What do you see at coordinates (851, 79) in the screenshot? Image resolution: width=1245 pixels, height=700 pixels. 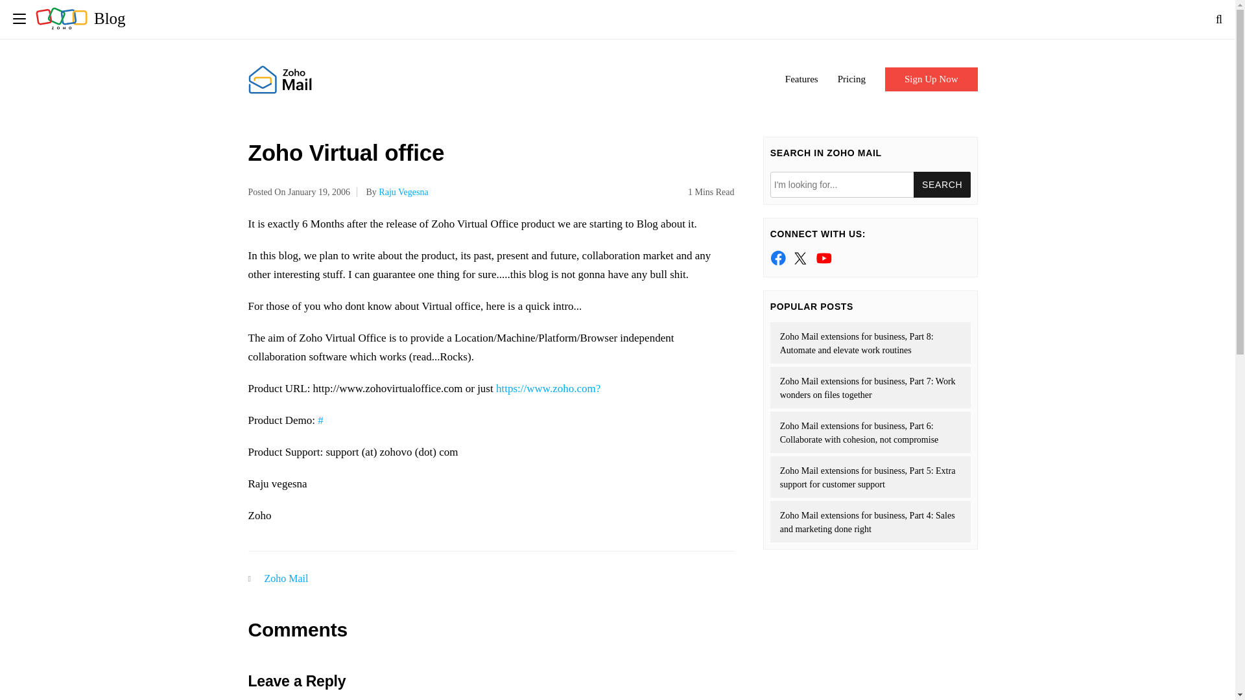 I see `Pricing` at bounding box center [851, 79].